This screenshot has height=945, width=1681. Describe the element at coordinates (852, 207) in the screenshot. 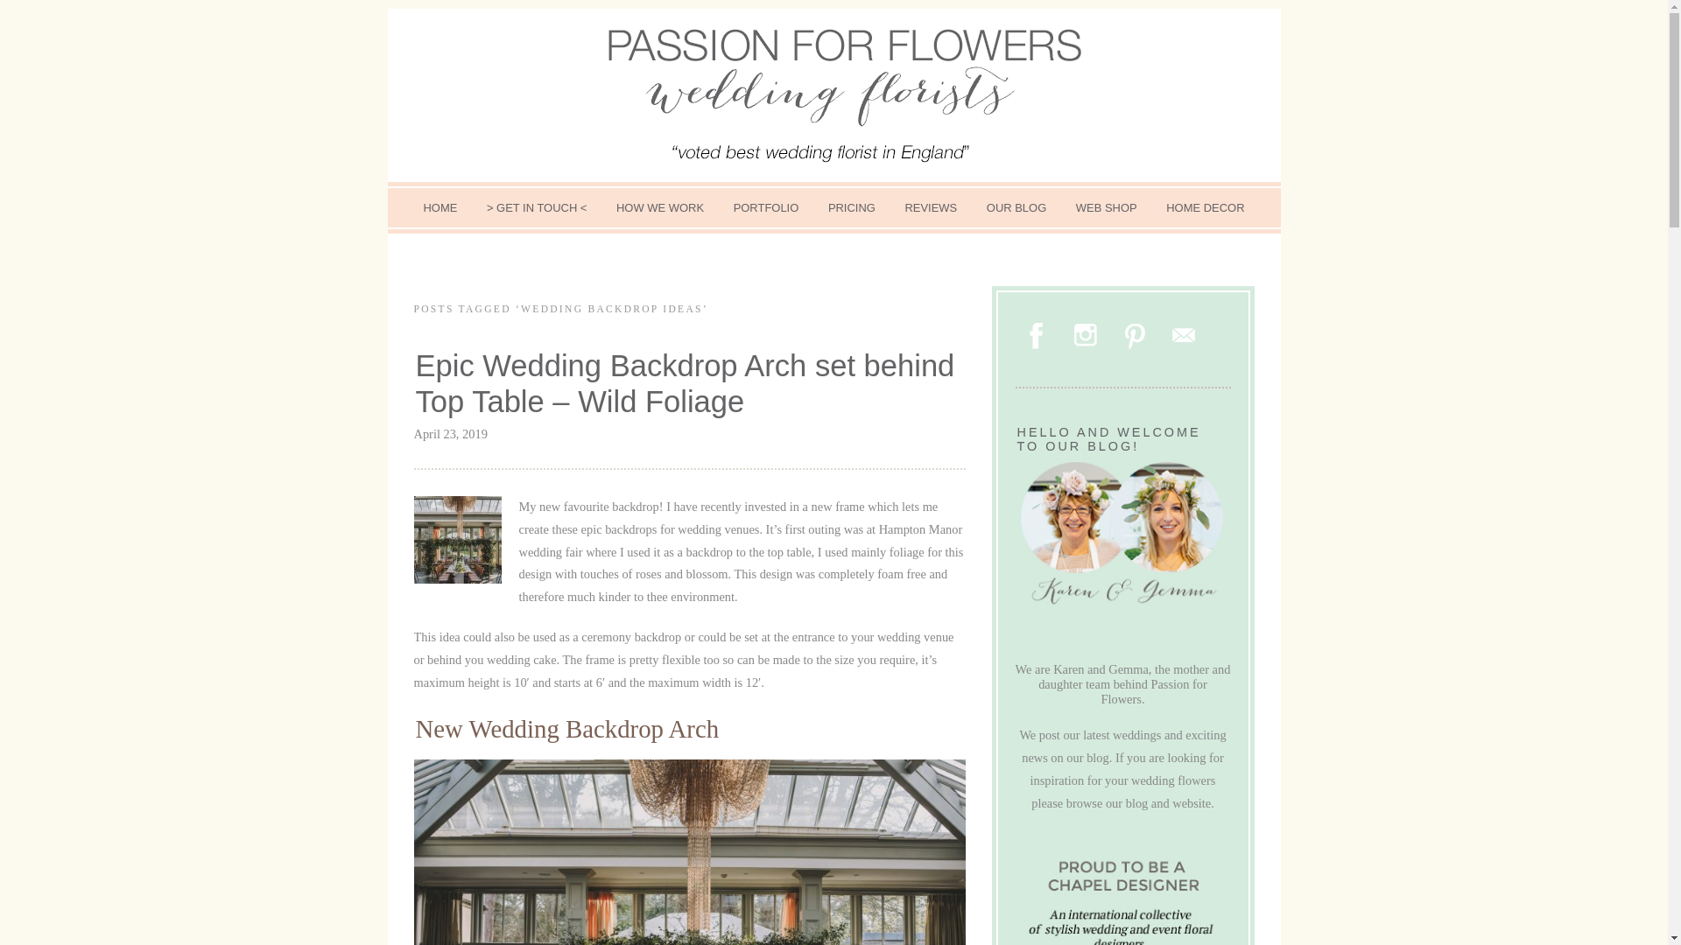

I see `PRICING` at that location.